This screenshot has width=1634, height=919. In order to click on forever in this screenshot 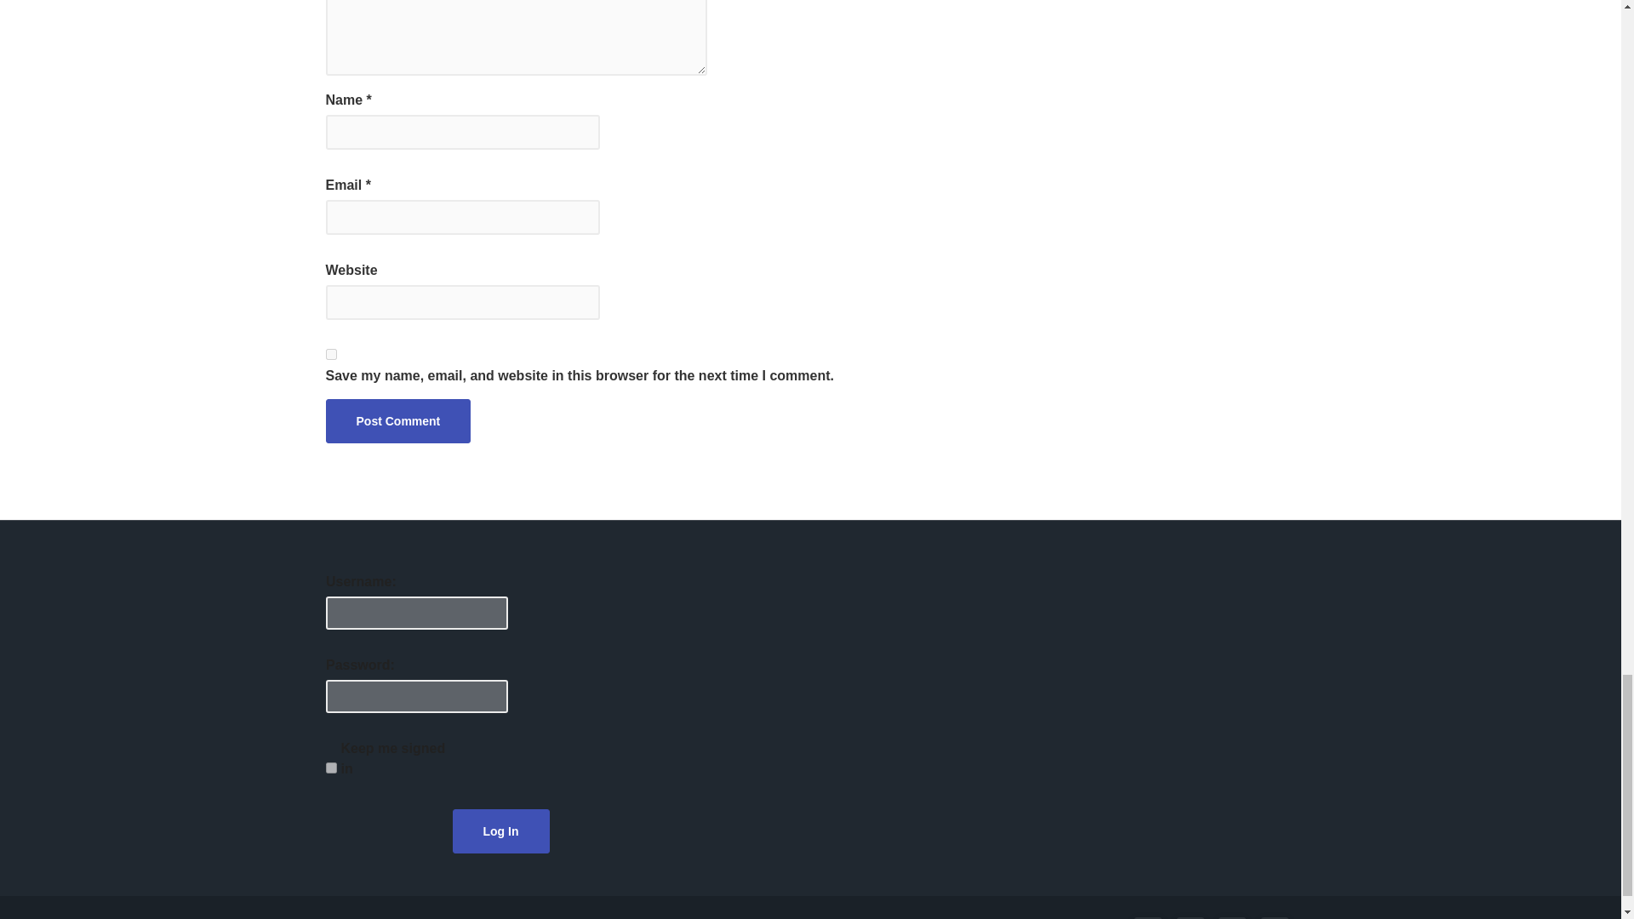, I will do `click(330, 768)`.